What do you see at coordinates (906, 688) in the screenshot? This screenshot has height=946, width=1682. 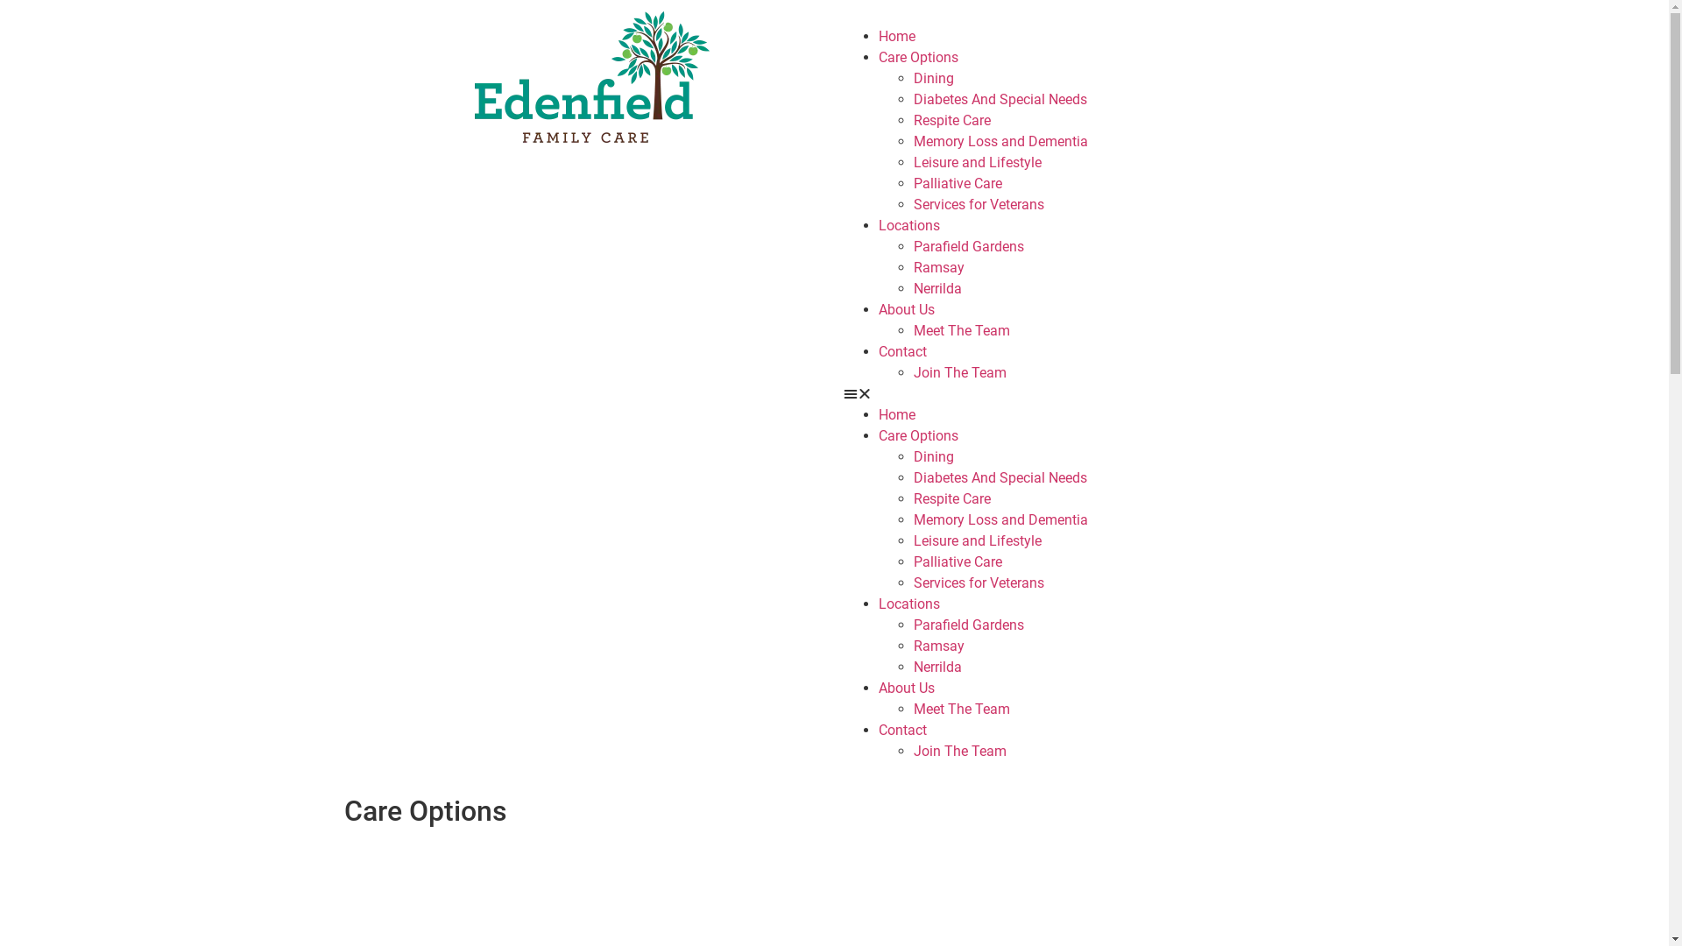 I see `About Us` at bounding box center [906, 688].